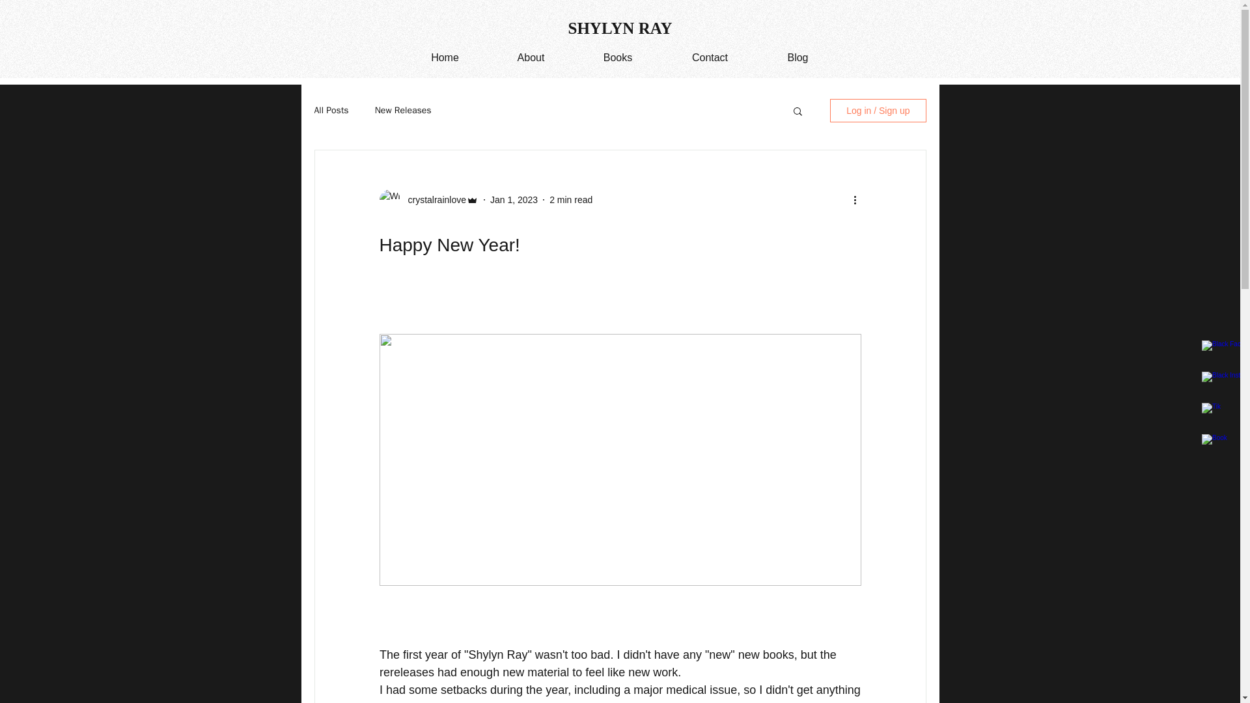 The width and height of the screenshot is (1250, 703). What do you see at coordinates (571, 199) in the screenshot?
I see `2 min read` at bounding box center [571, 199].